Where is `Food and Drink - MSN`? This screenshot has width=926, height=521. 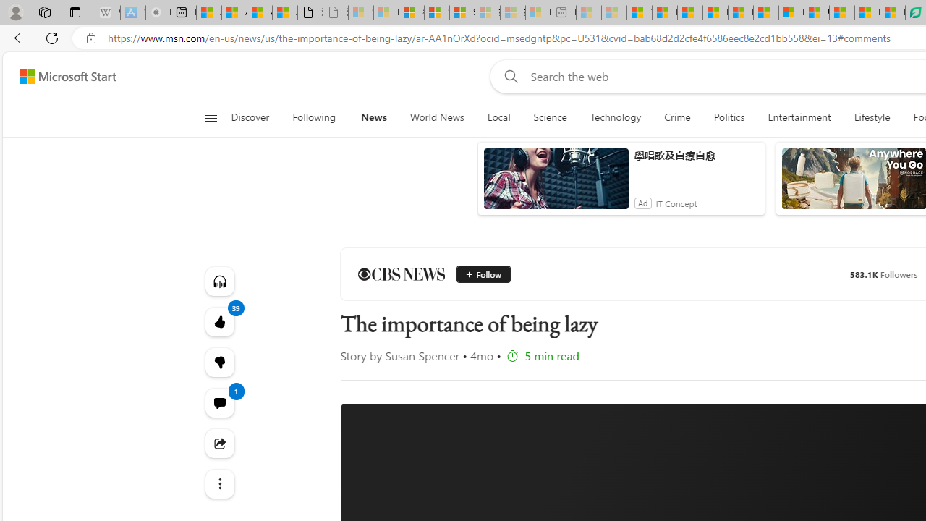
Food and Drink - MSN is located at coordinates (664, 13).